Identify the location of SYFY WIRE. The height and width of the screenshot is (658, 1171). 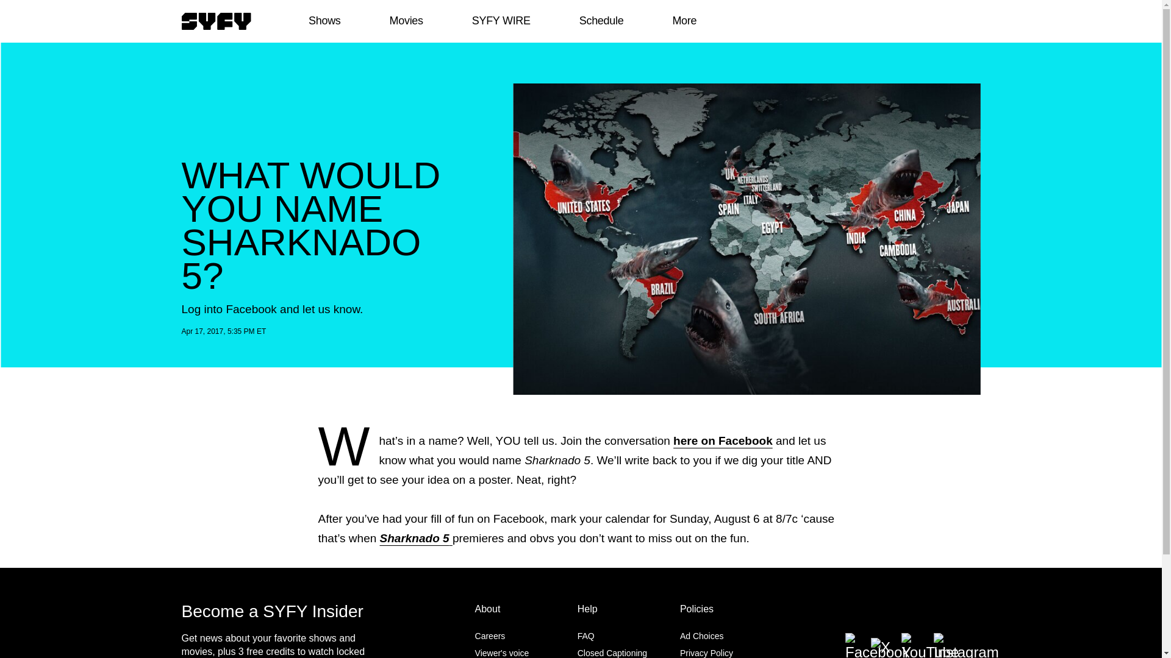
(501, 21).